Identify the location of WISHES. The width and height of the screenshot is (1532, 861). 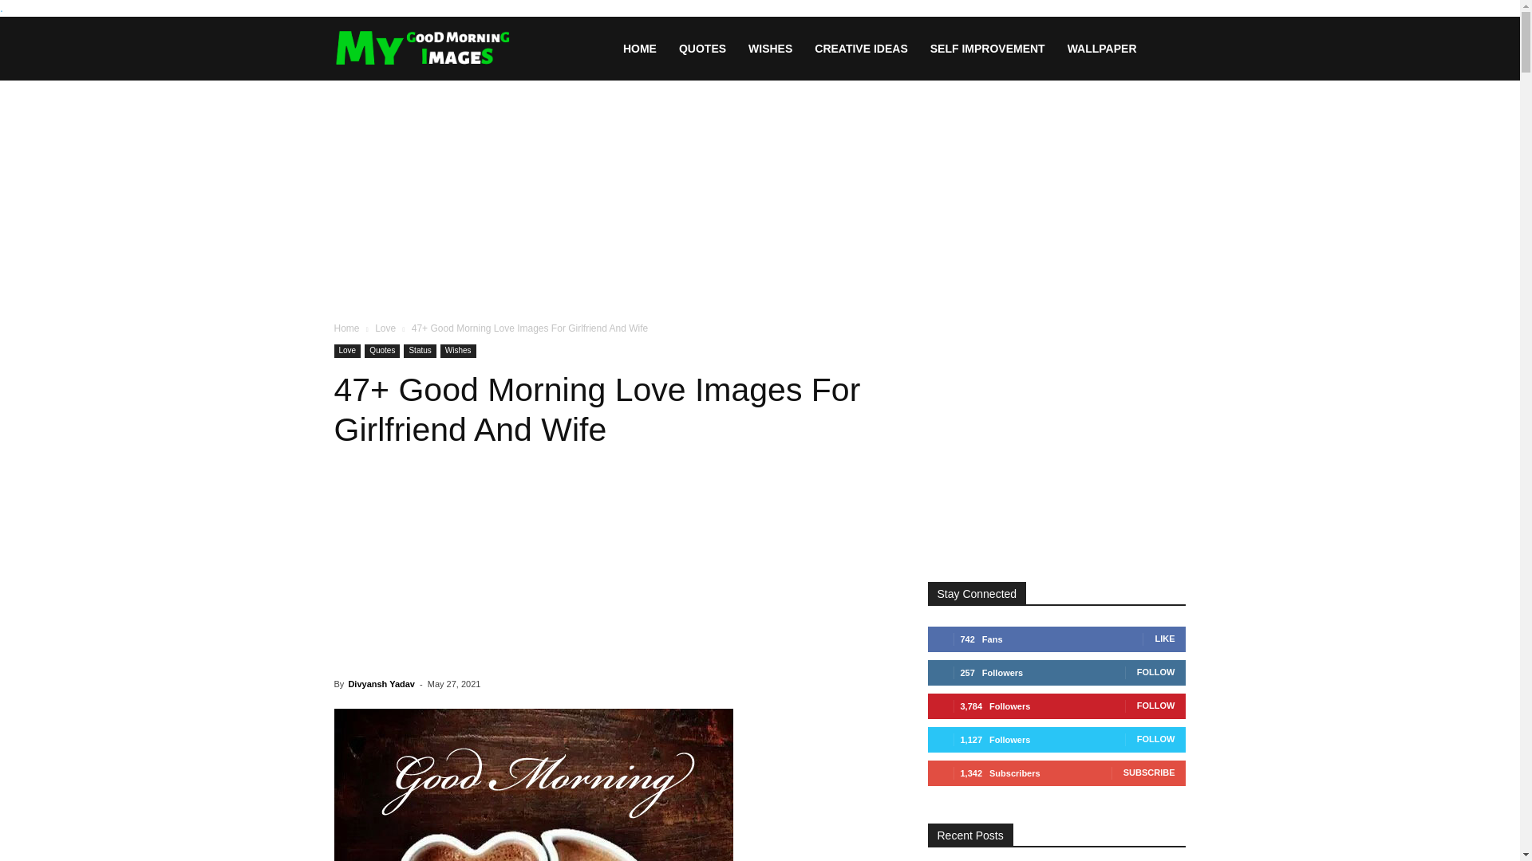
(769, 48).